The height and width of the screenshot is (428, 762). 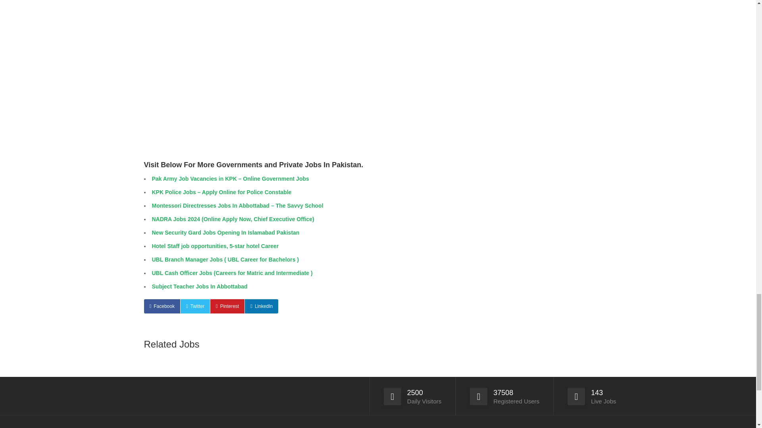 What do you see at coordinates (215, 246) in the screenshot?
I see `Hotel Staff job opportunities, 5-star hotel Career` at bounding box center [215, 246].